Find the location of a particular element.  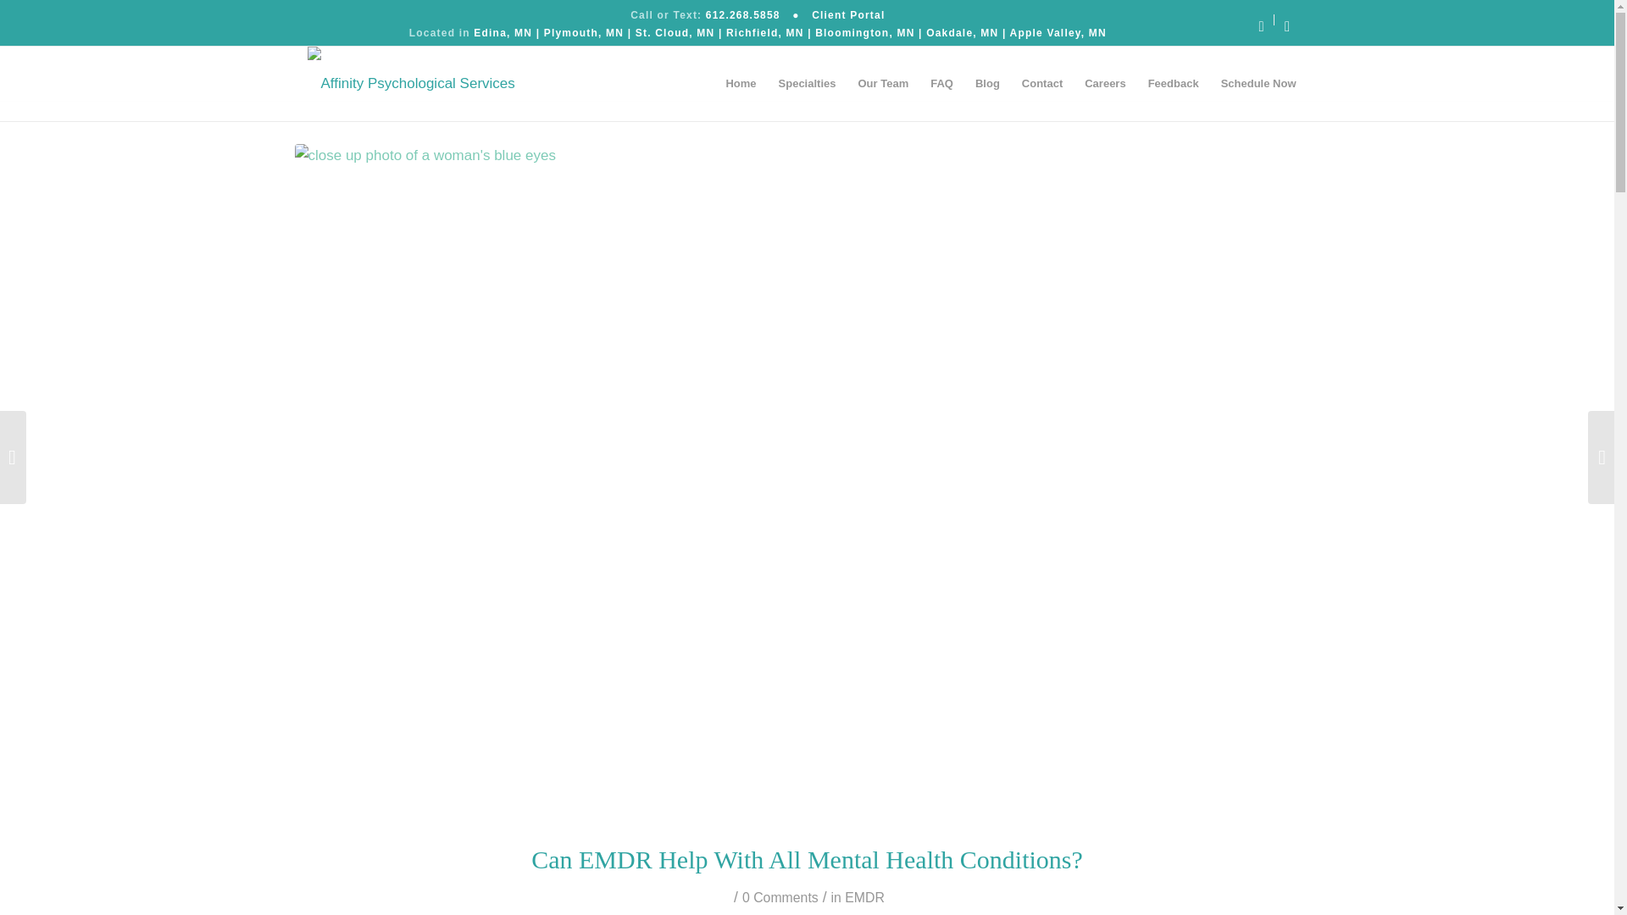

Specialties is located at coordinates (808, 83).